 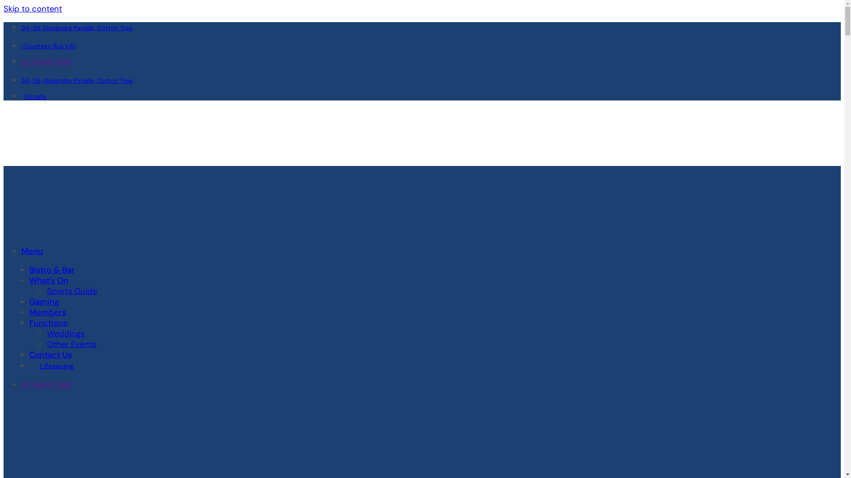 What do you see at coordinates (34, 96) in the screenshot?
I see `Donate` at bounding box center [34, 96].